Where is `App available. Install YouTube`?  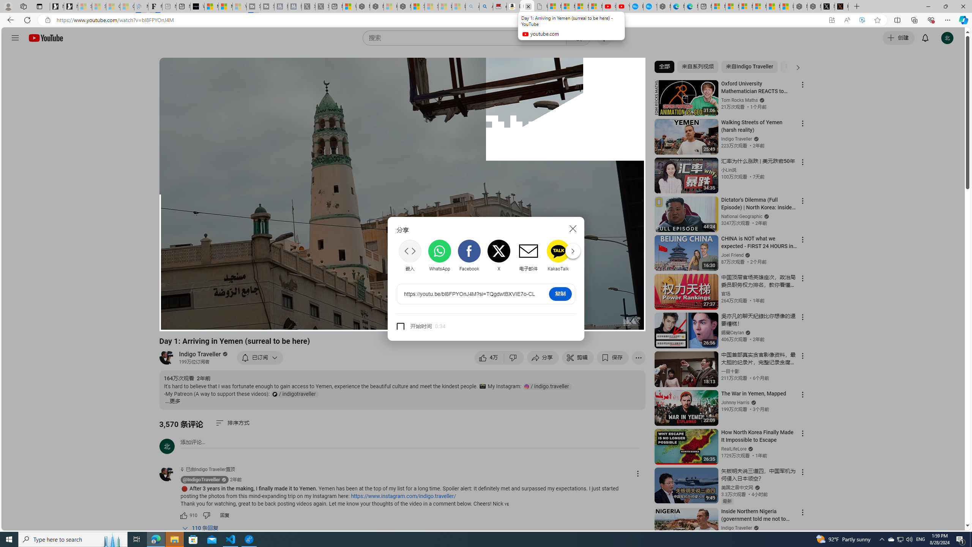
App available. Install YouTube is located at coordinates (832, 20).